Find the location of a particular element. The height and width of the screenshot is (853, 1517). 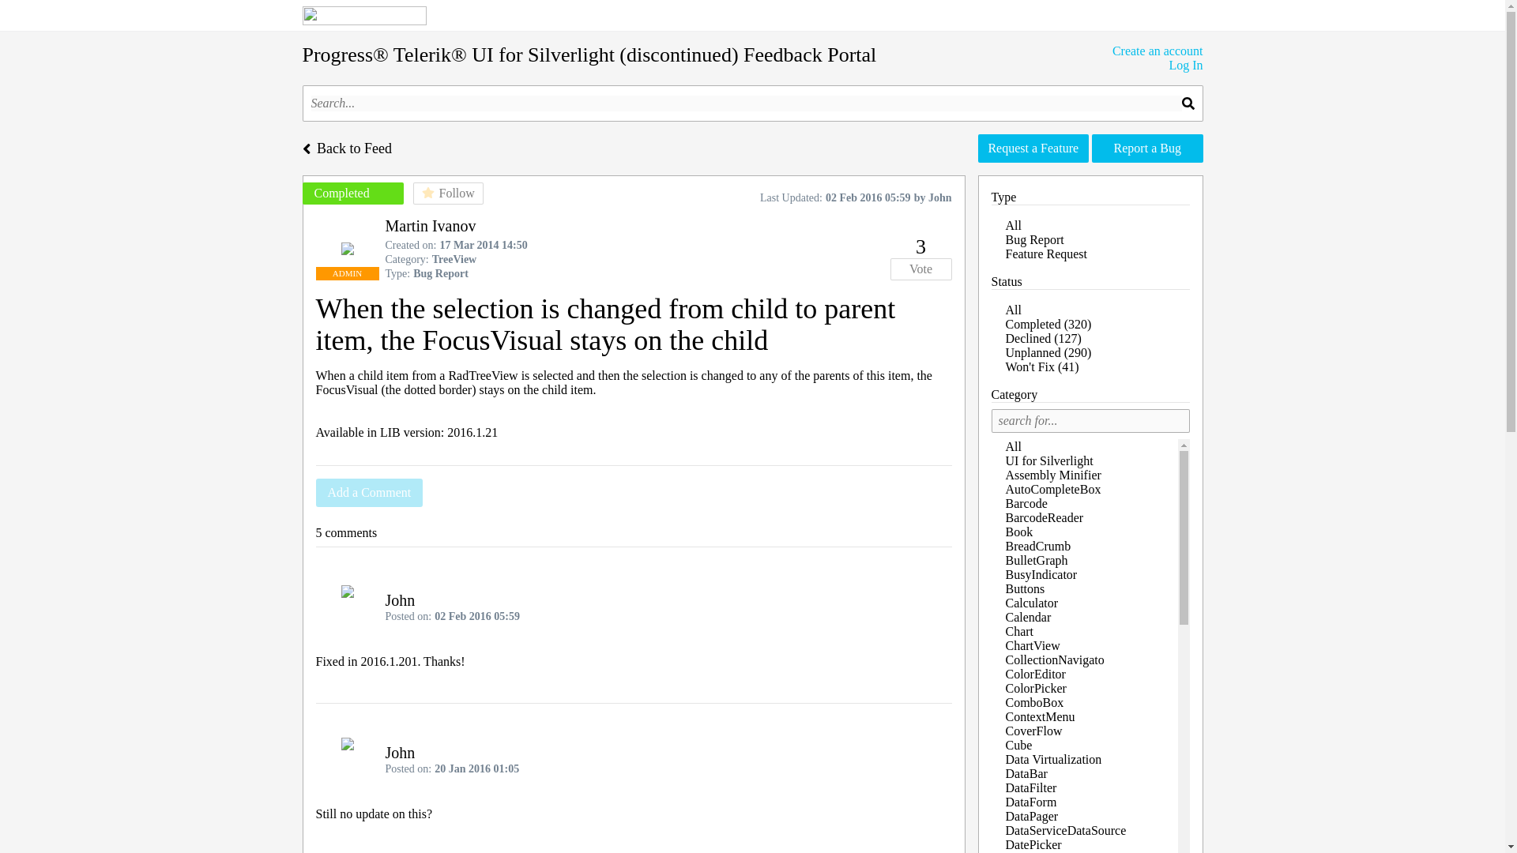

Back to Feed is located at coordinates (346, 147).